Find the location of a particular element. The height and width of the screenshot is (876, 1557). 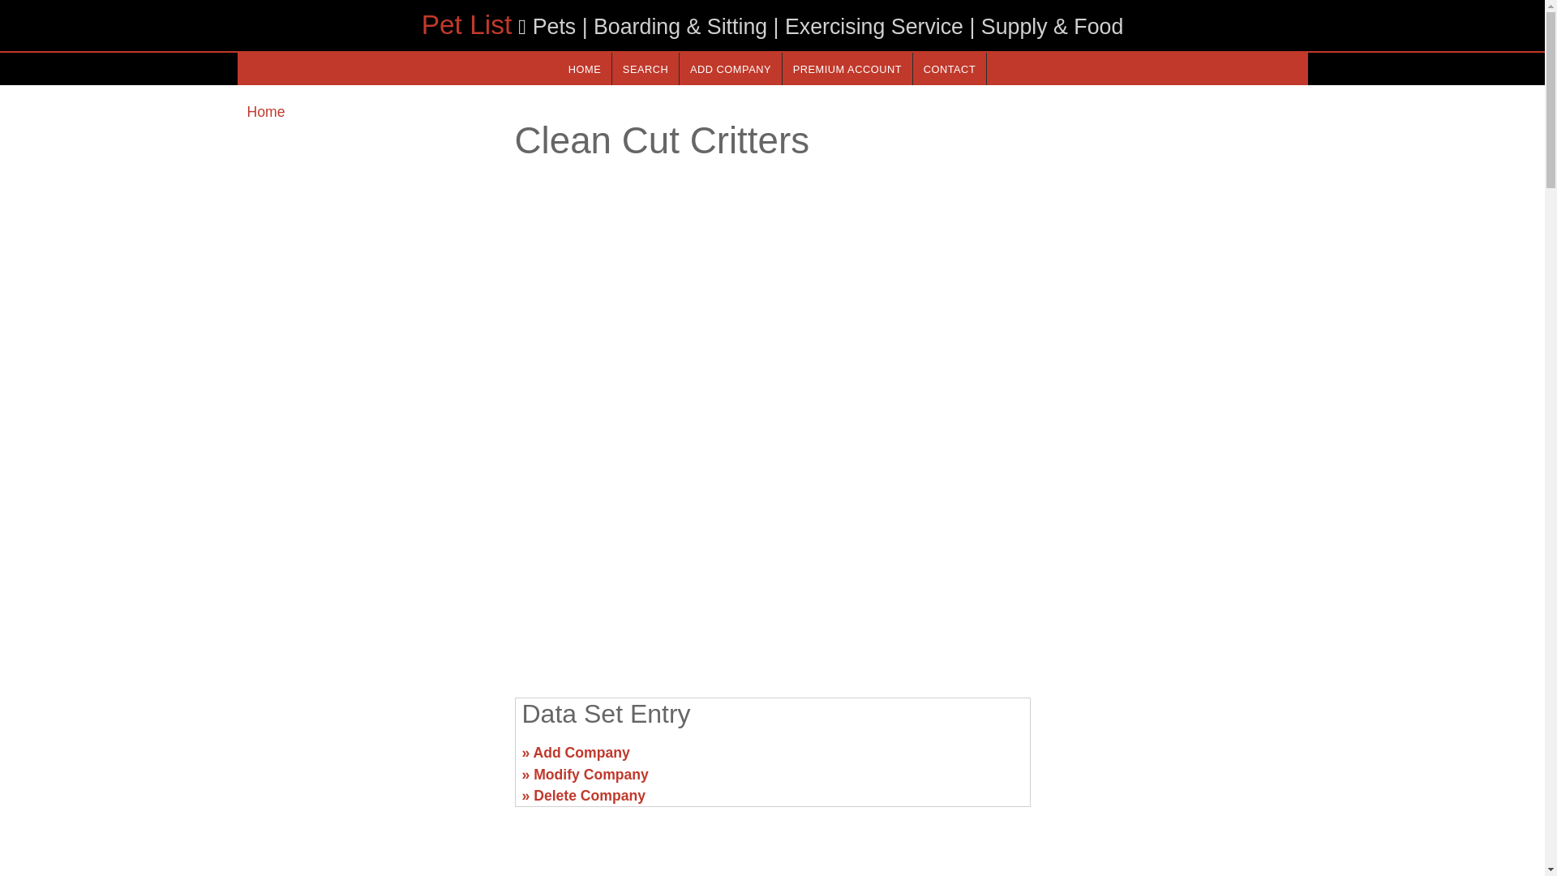

SEARCH is located at coordinates (646, 68).